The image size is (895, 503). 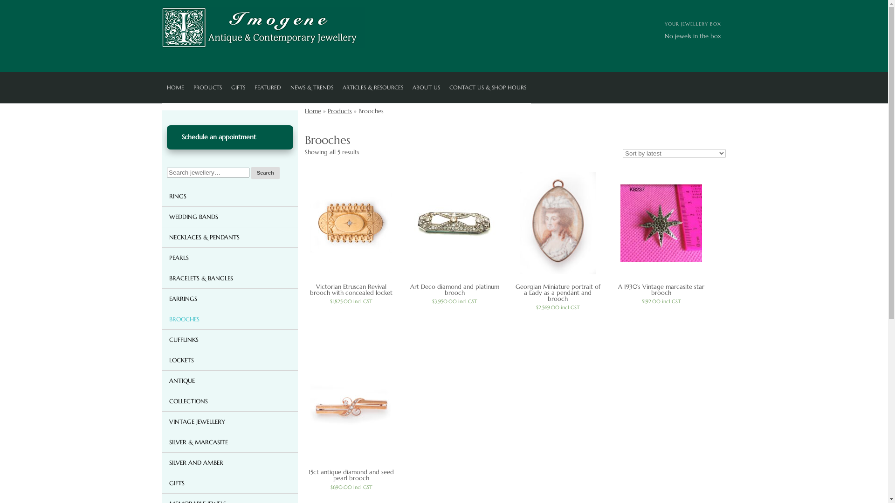 I want to click on BRACELETS & BANGLES, so click(x=230, y=278).